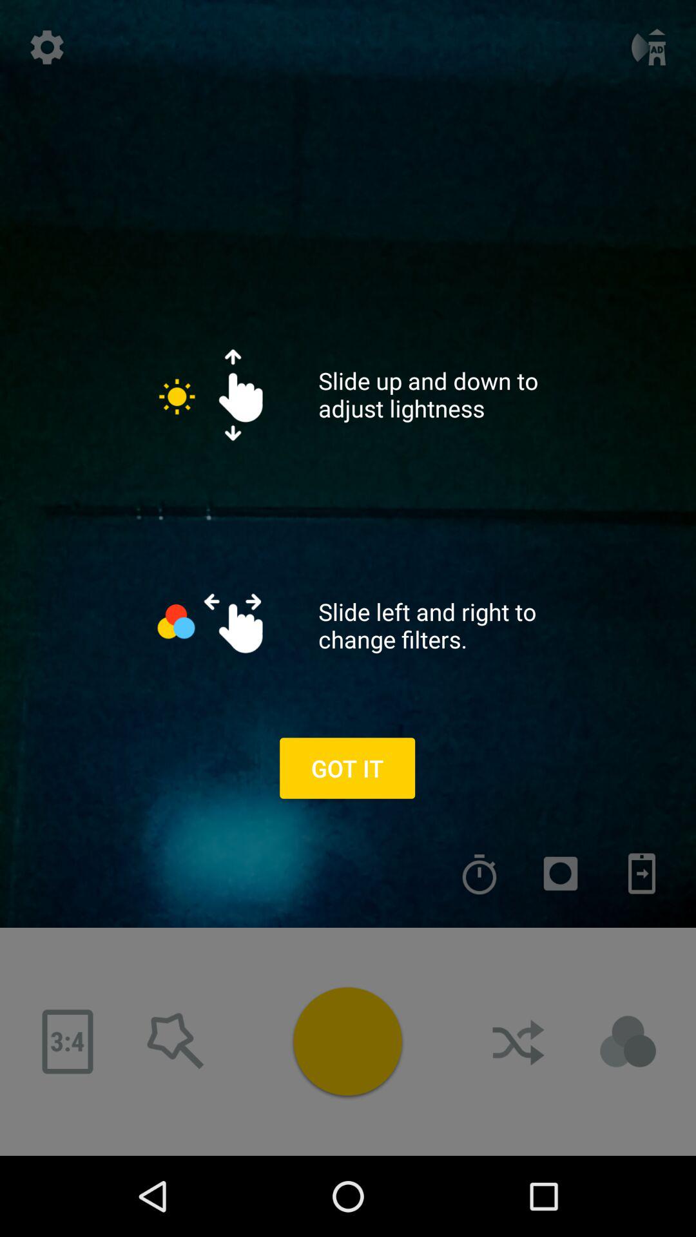 This screenshot has width=696, height=1237. What do you see at coordinates (47, 47) in the screenshot?
I see `setting button` at bounding box center [47, 47].